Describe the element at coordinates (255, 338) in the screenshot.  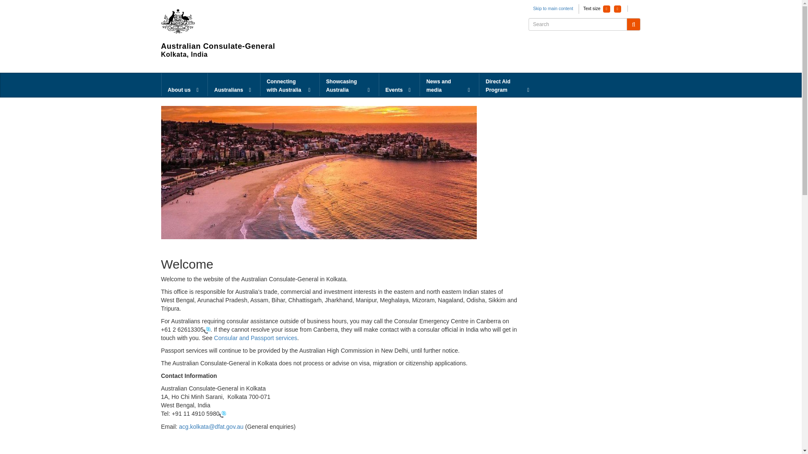
I see `Consular and Passport services` at that location.